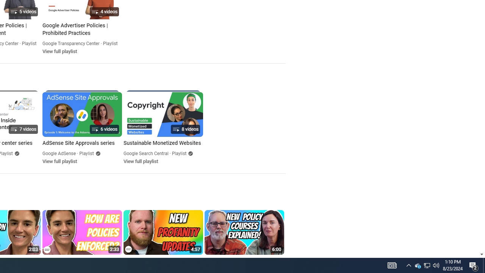 The height and width of the screenshot is (273, 485). I want to click on Playlist, so click(179, 153).